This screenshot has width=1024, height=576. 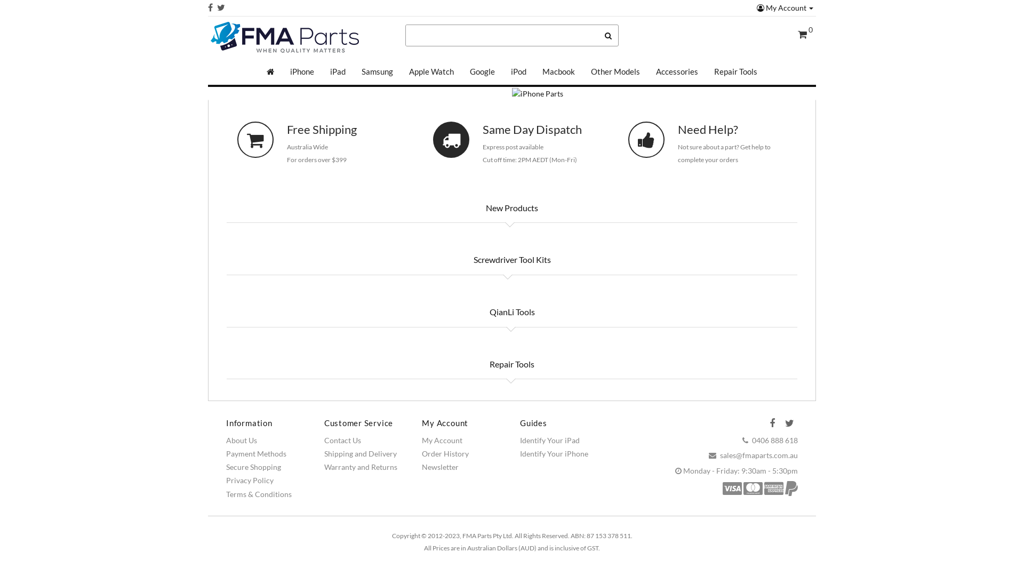 I want to click on Home, so click(x=270, y=71).